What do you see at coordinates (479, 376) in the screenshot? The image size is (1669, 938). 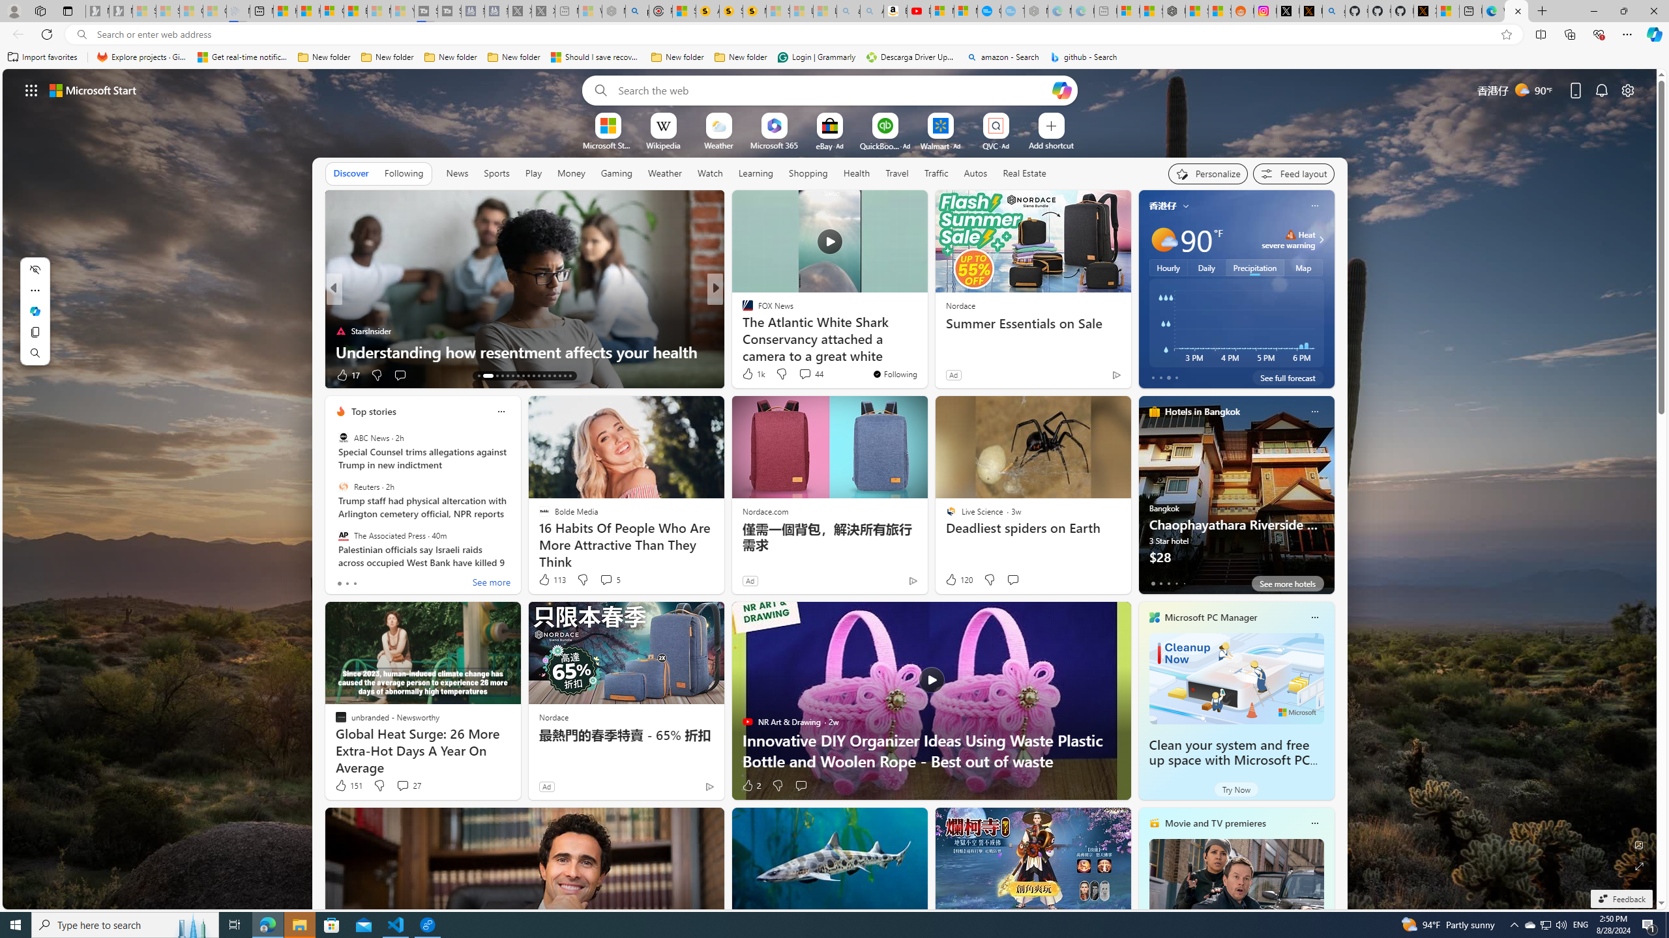 I see `AutomationID: tab-13` at bounding box center [479, 376].